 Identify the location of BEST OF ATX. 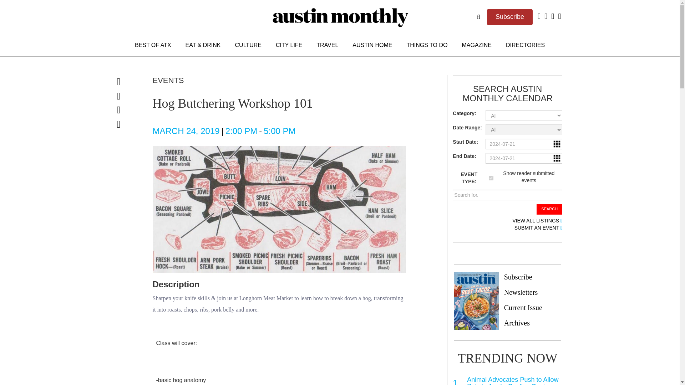
(153, 45).